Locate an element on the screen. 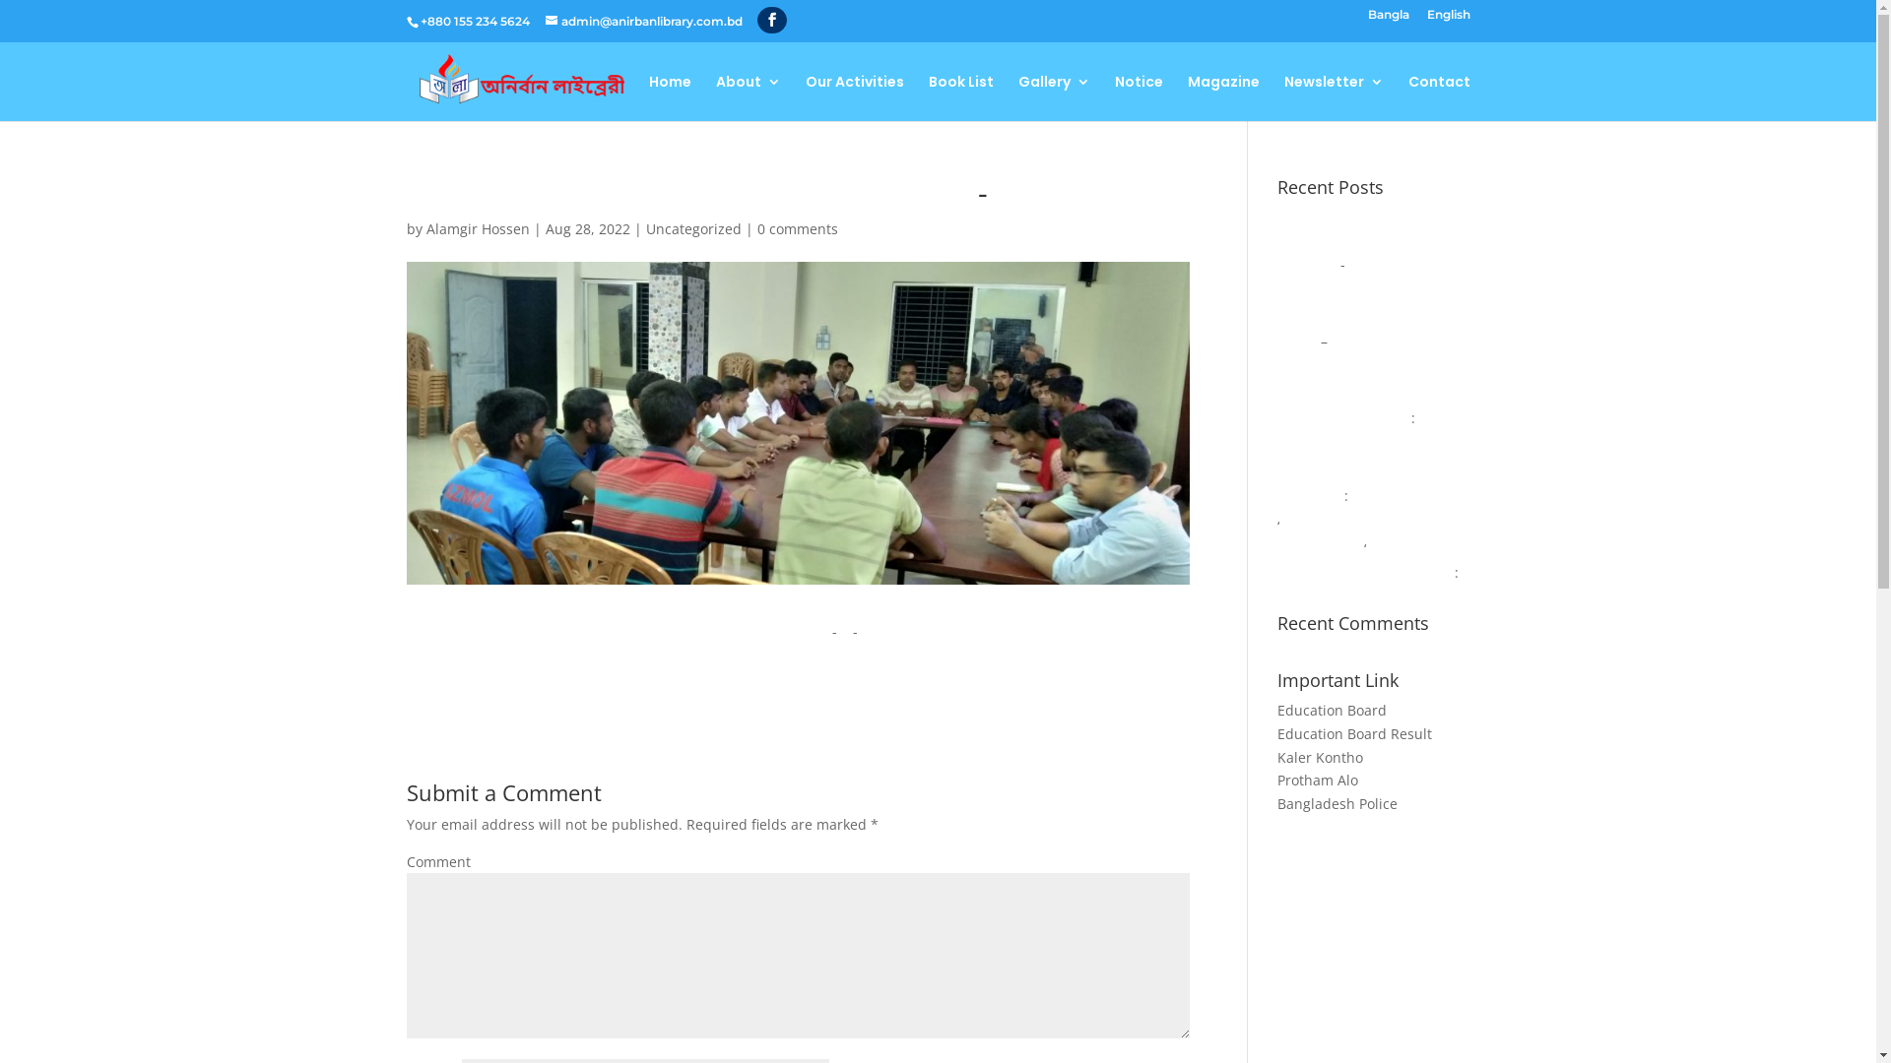 The width and height of the screenshot is (1891, 1063). Gallery is located at coordinates (1054, 98).